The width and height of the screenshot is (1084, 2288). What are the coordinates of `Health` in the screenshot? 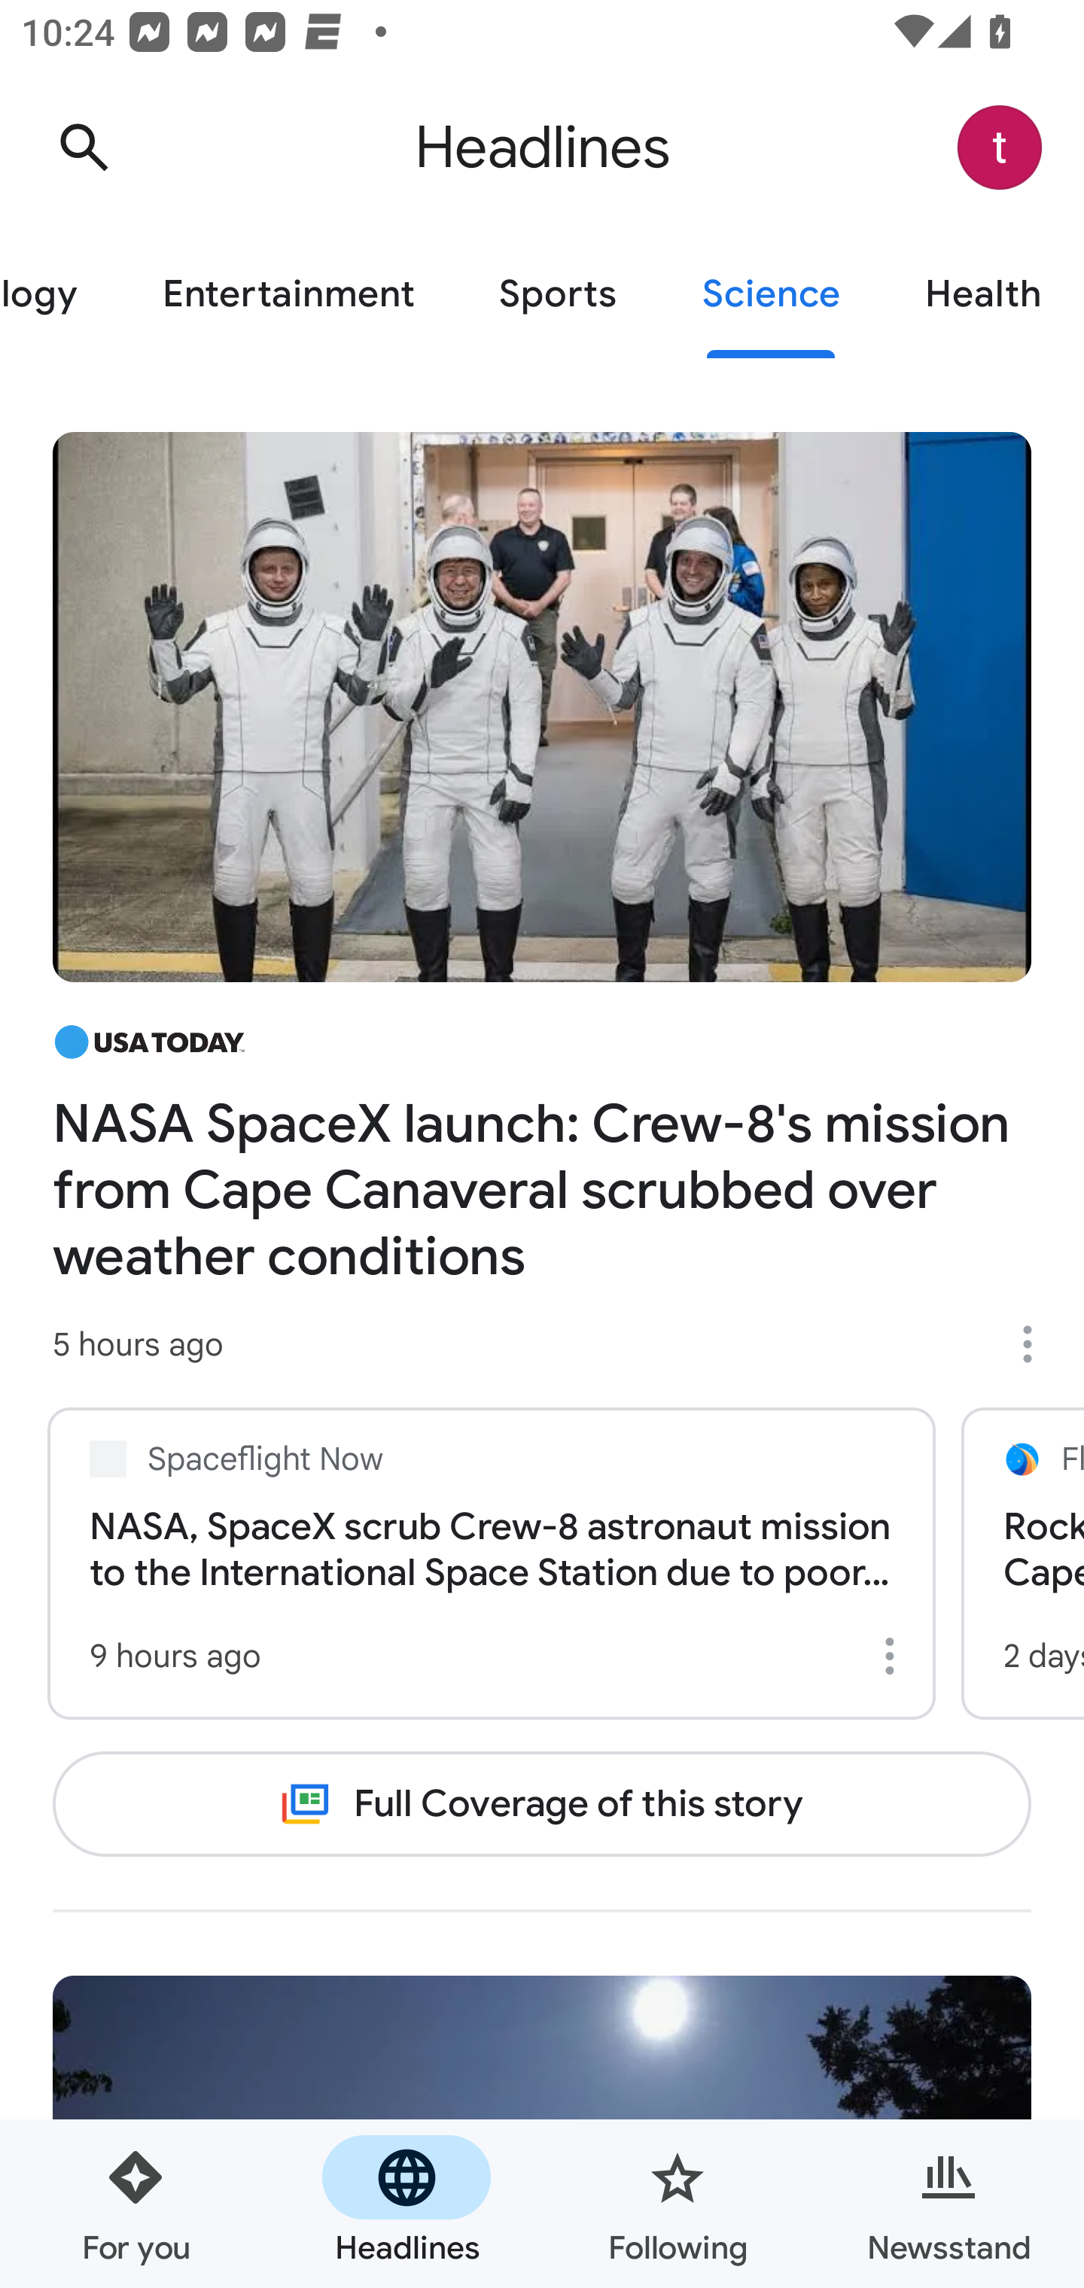 It's located at (983, 295).